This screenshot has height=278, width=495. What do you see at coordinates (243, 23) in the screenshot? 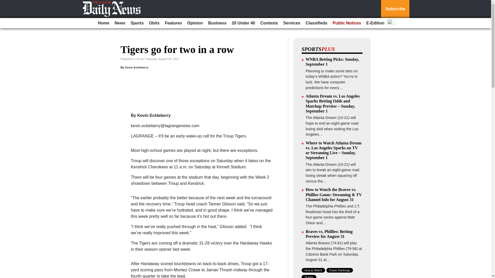
I see `20 Under 40` at bounding box center [243, 23].